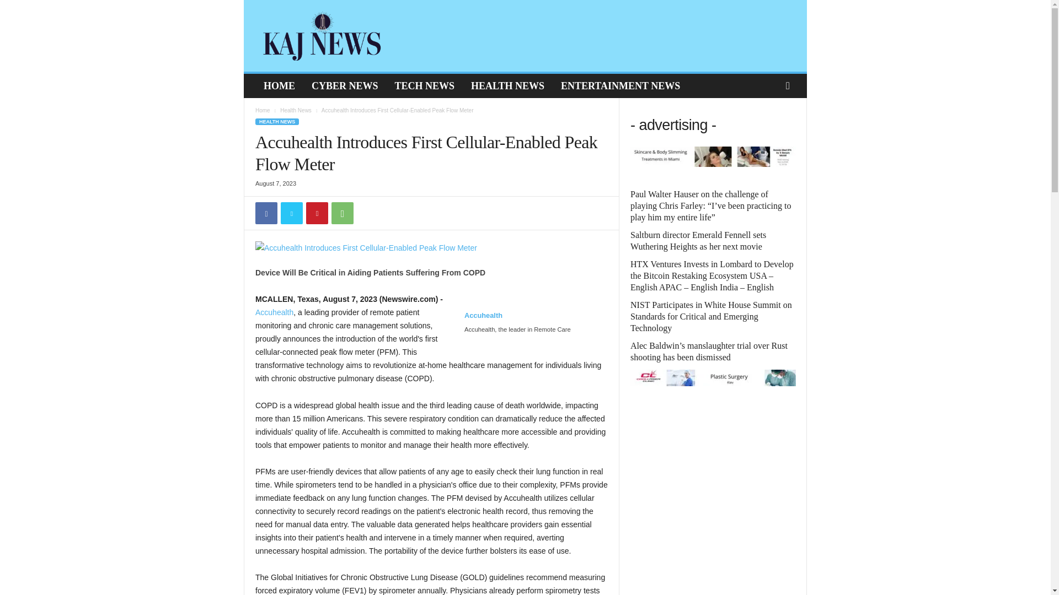  Describe the element at coordinates (507, 86) in the screenshot. I see `HEALTH NEWS` at that location.